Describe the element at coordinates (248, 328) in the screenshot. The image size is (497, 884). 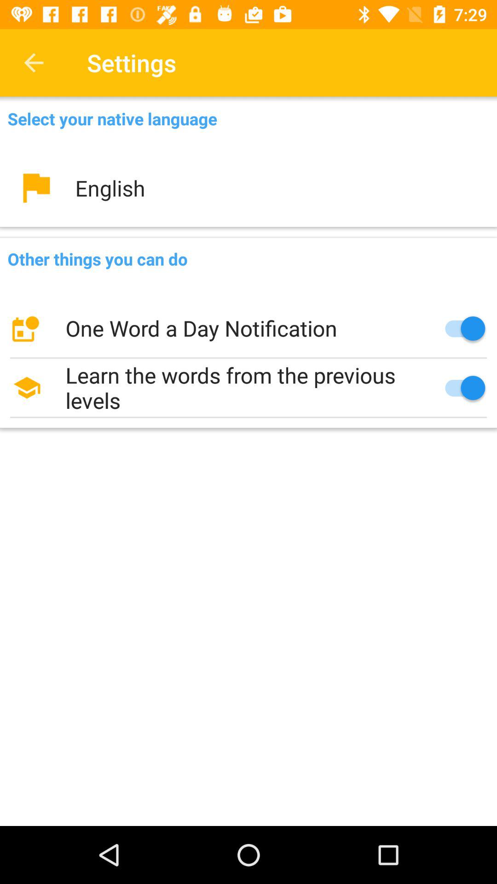
I see `scroll to one word a` at that location.